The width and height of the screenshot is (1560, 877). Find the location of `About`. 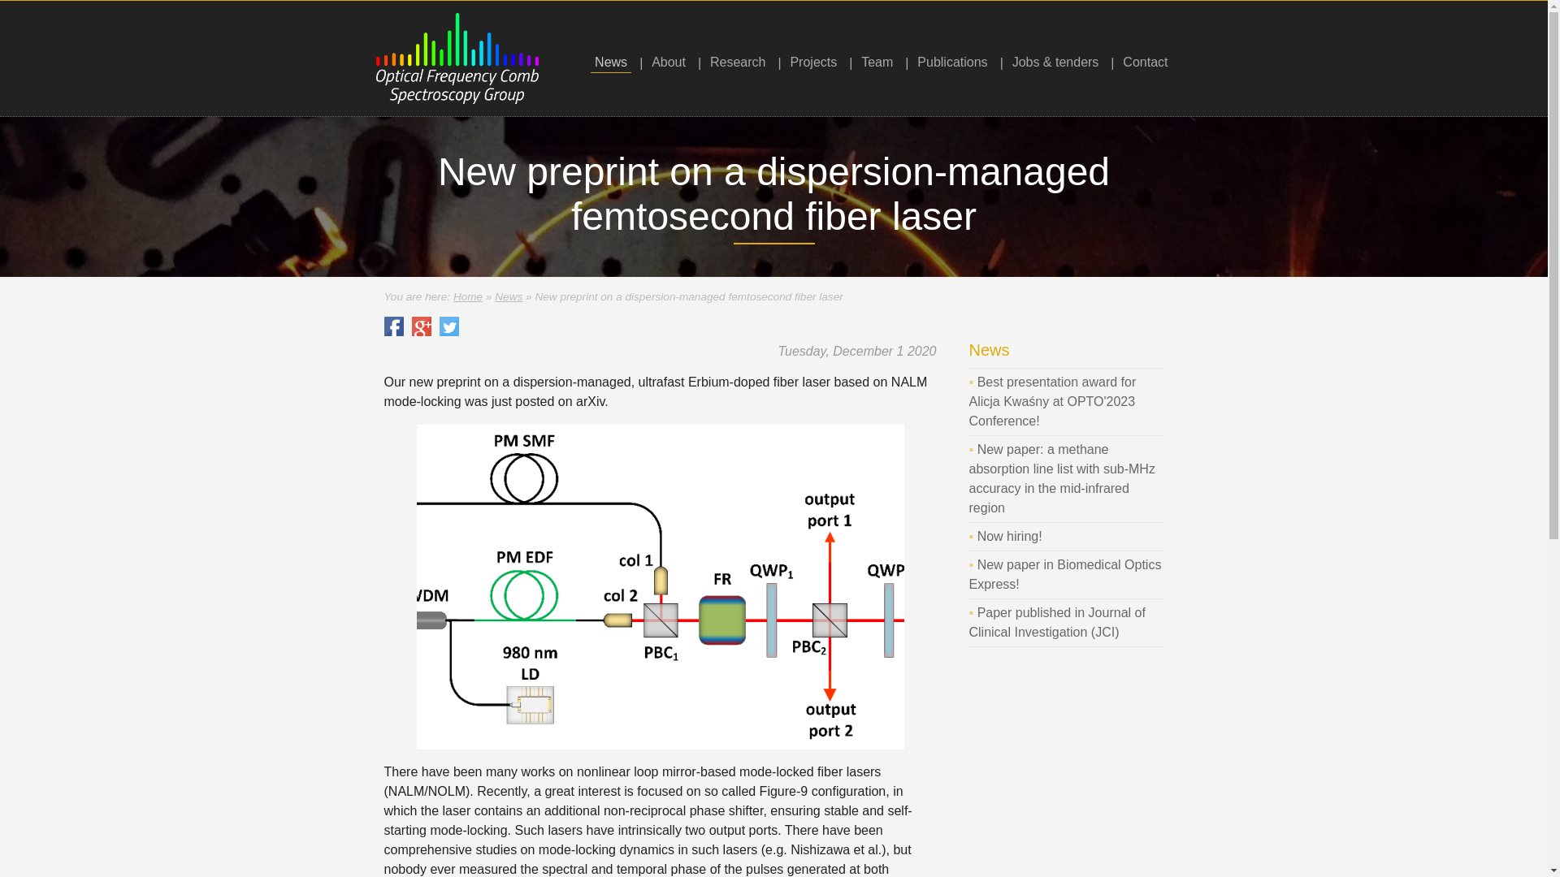

About is located at coordinates (668, 62).